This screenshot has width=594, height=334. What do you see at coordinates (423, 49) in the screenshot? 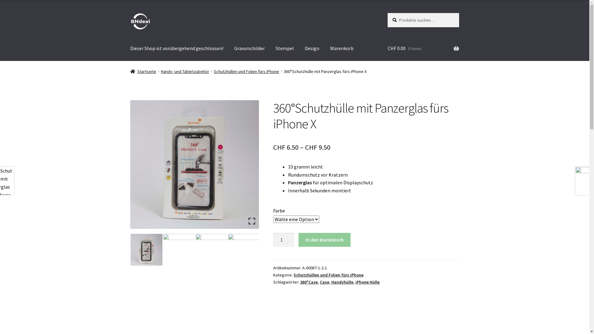
I see `CHF 0.00 0 items` at bounding box center [423, 49].